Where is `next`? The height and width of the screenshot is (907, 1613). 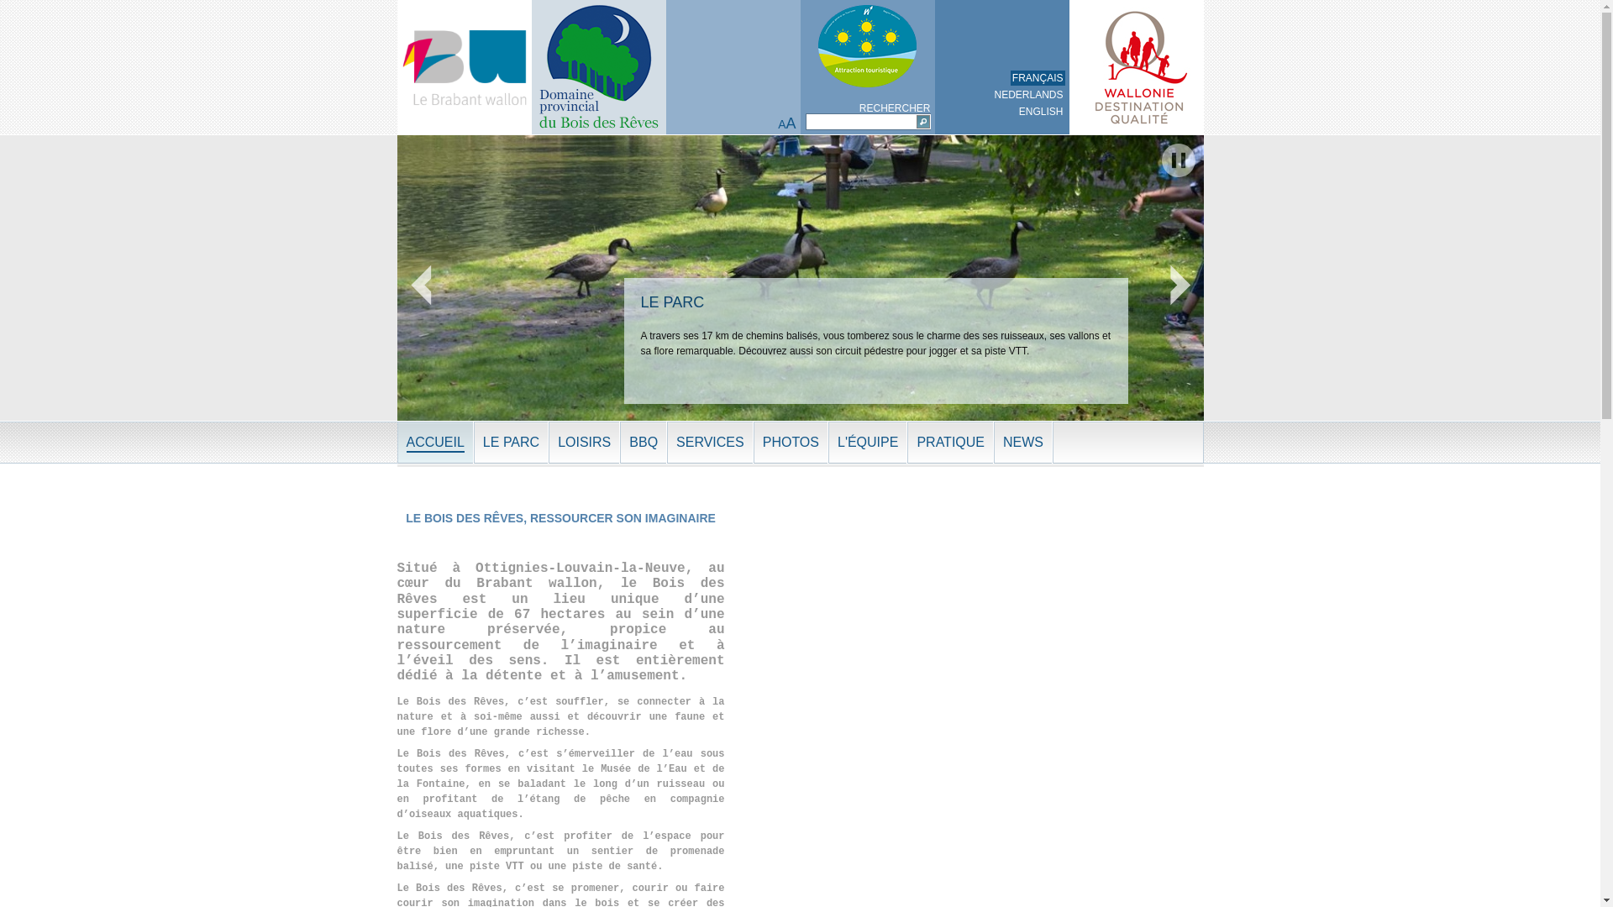 next is located at coordinates (1182, 286).